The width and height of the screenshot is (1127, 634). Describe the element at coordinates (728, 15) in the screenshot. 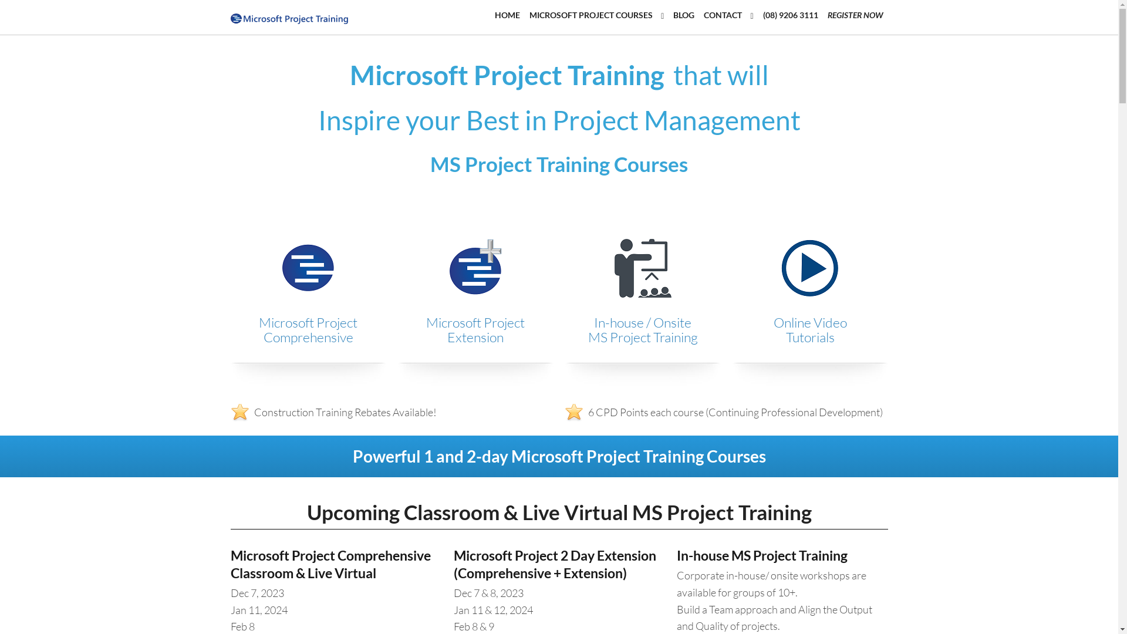

I see `CONTACT` at that location.